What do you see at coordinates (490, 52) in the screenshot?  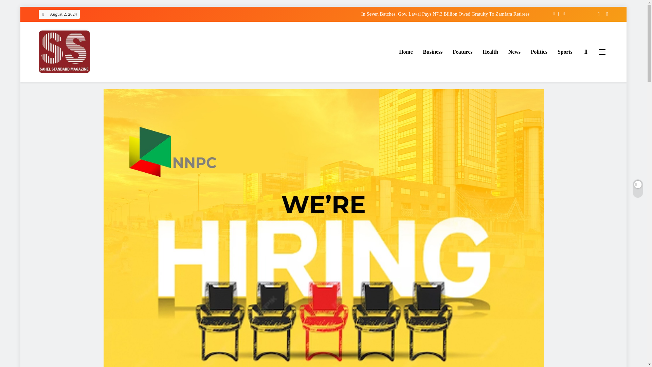 I see `Health` at bounding box center [490, 52].